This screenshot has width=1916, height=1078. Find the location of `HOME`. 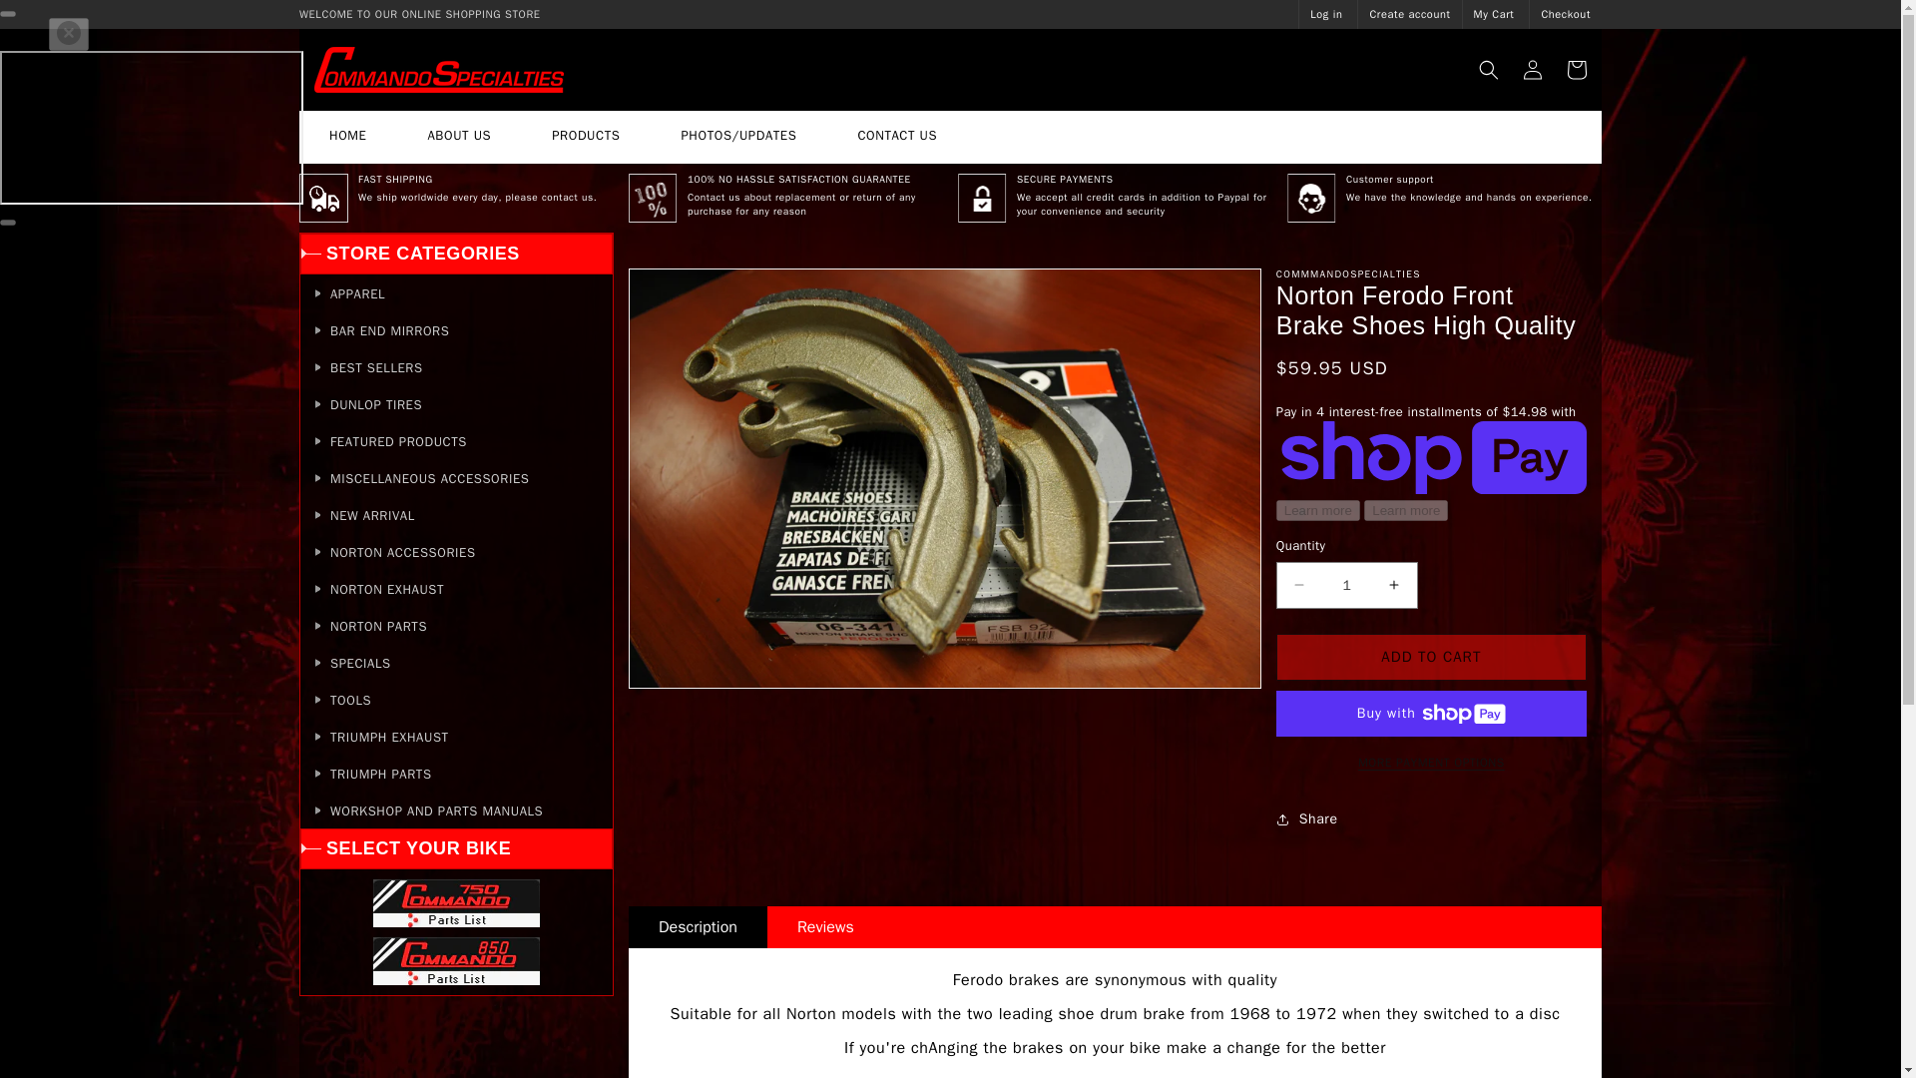

HOME is located at coordinates (347, 138).